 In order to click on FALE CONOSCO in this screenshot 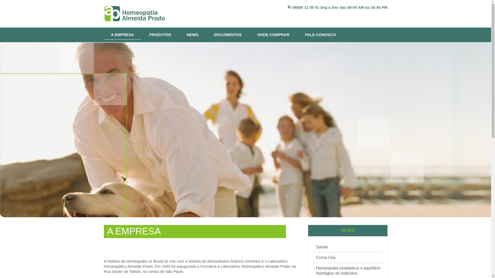, I will do `click(320, 35)`.